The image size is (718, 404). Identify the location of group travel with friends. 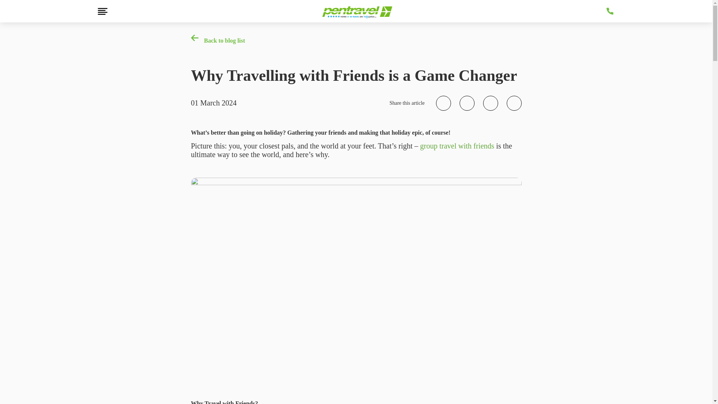
(457, 146).